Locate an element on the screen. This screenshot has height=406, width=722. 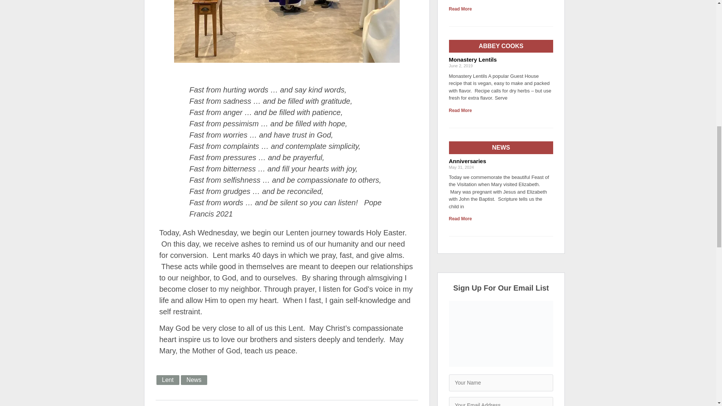
News is located at coordinates (194, 380).